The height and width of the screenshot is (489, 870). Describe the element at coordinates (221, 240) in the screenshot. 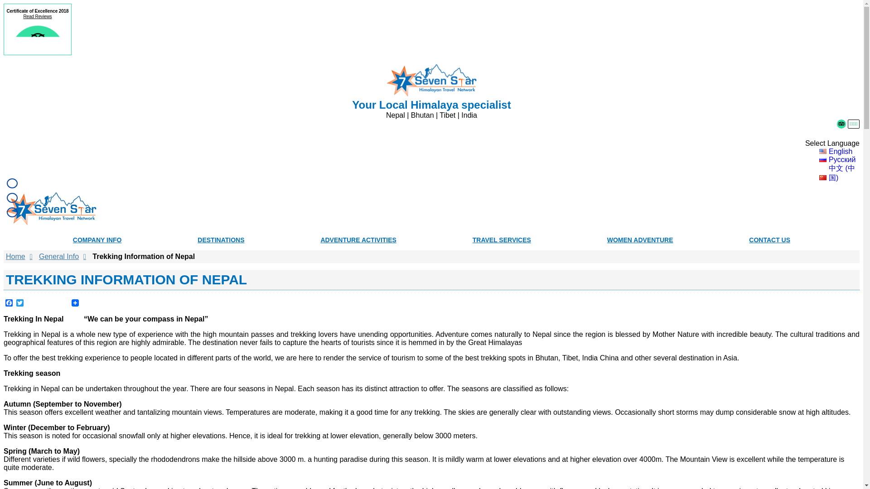

I see `DESTINATIONS` at that location.